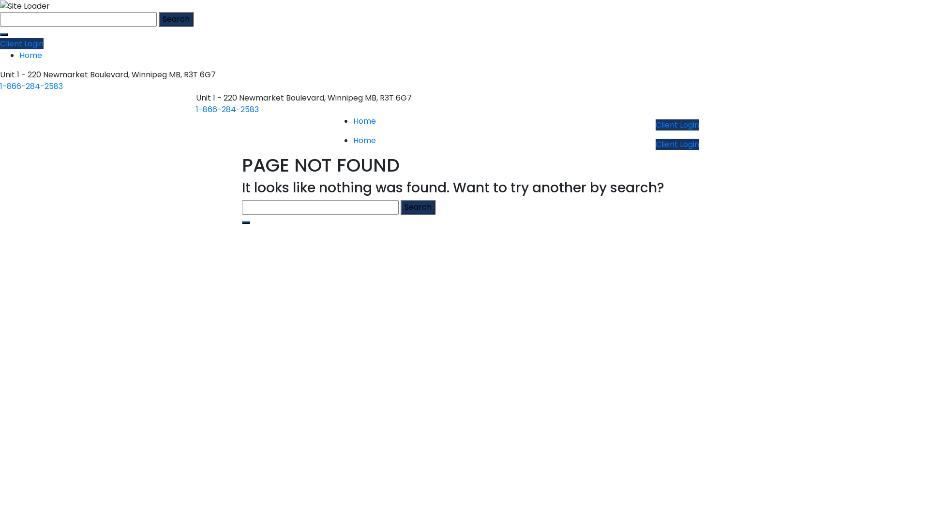 The width and height of the screenshot is (929, 522). Describe the element at coordinates (418, 207) in the screenshot. I see `Search` at that location.